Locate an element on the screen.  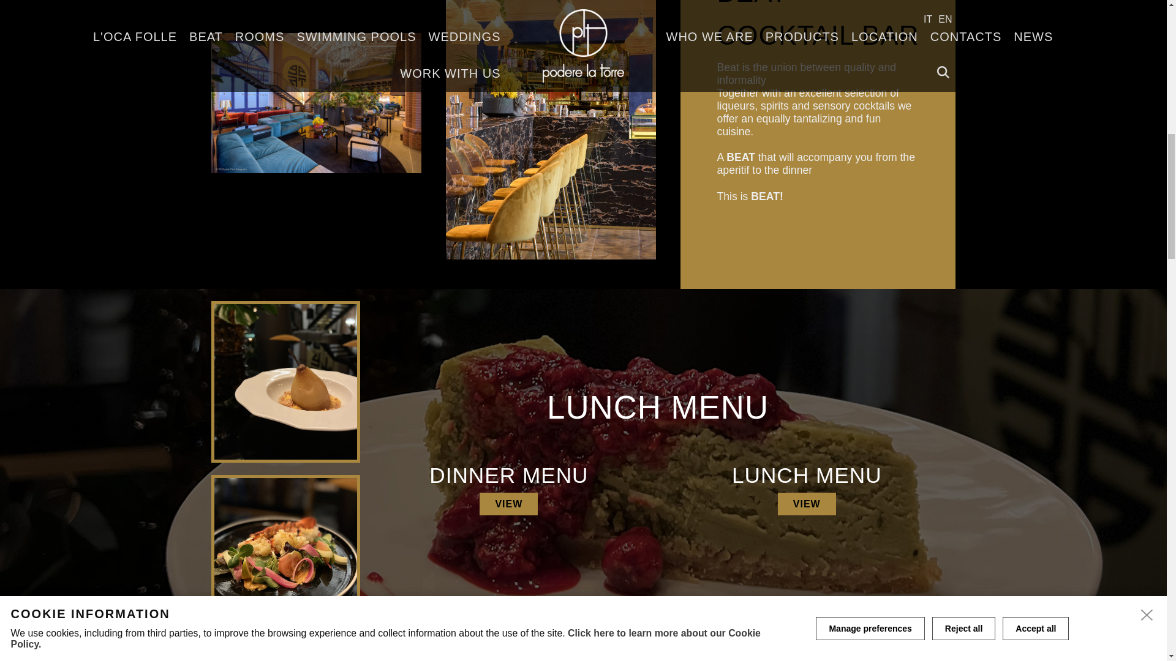
VIEW is located at coordinates (807, 504).